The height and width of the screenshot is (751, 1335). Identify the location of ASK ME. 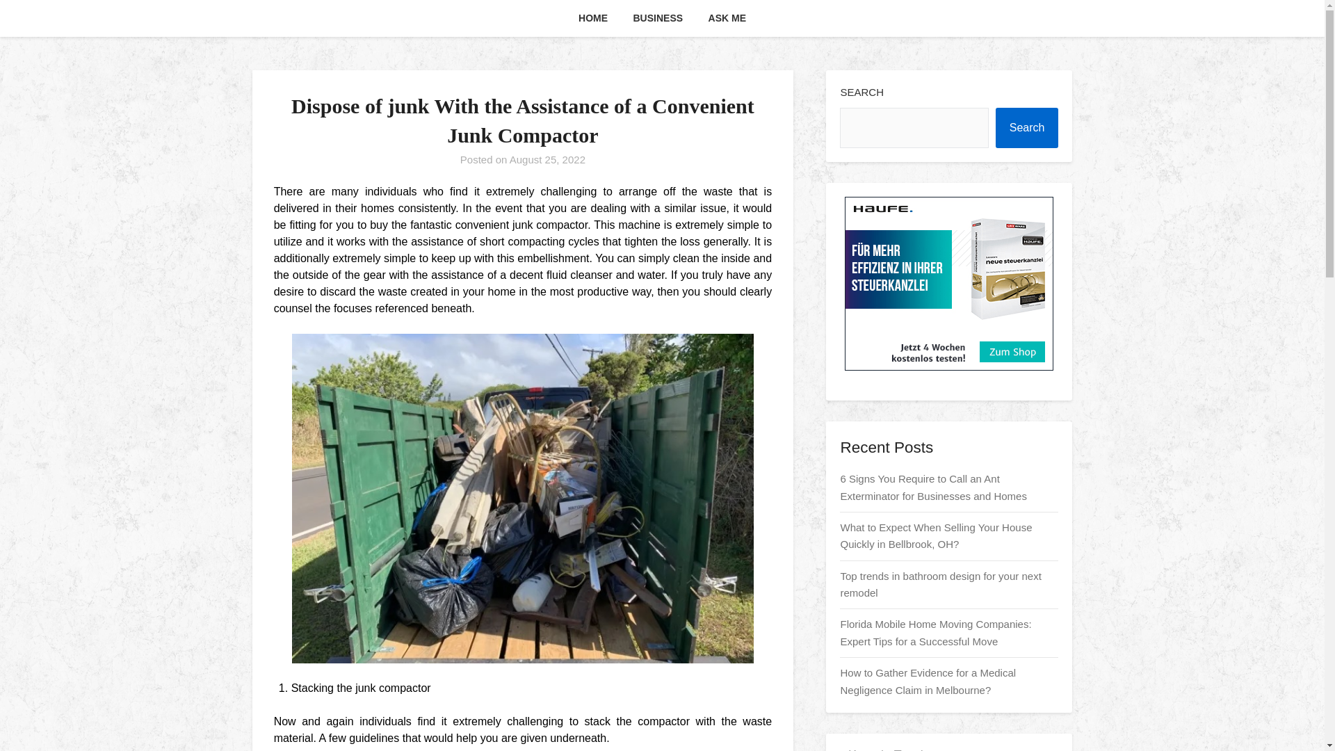
(727, 18).